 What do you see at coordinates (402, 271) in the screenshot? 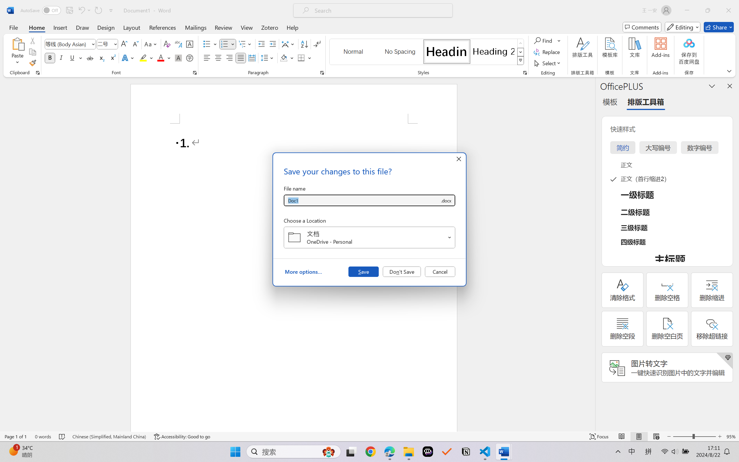
I see `Don't Save` at bounding box center [402, 271].